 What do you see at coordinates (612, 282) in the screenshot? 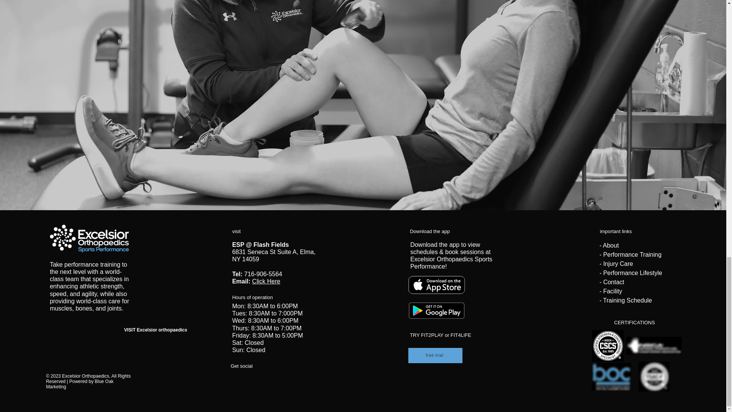
I see `- Contact` at bounding box center [612, 282].